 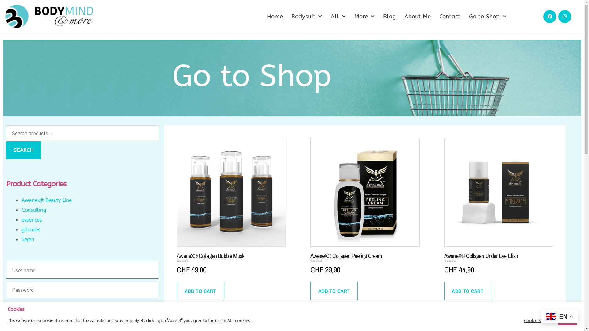 I want to click on essences, so click(x=32, y=220).